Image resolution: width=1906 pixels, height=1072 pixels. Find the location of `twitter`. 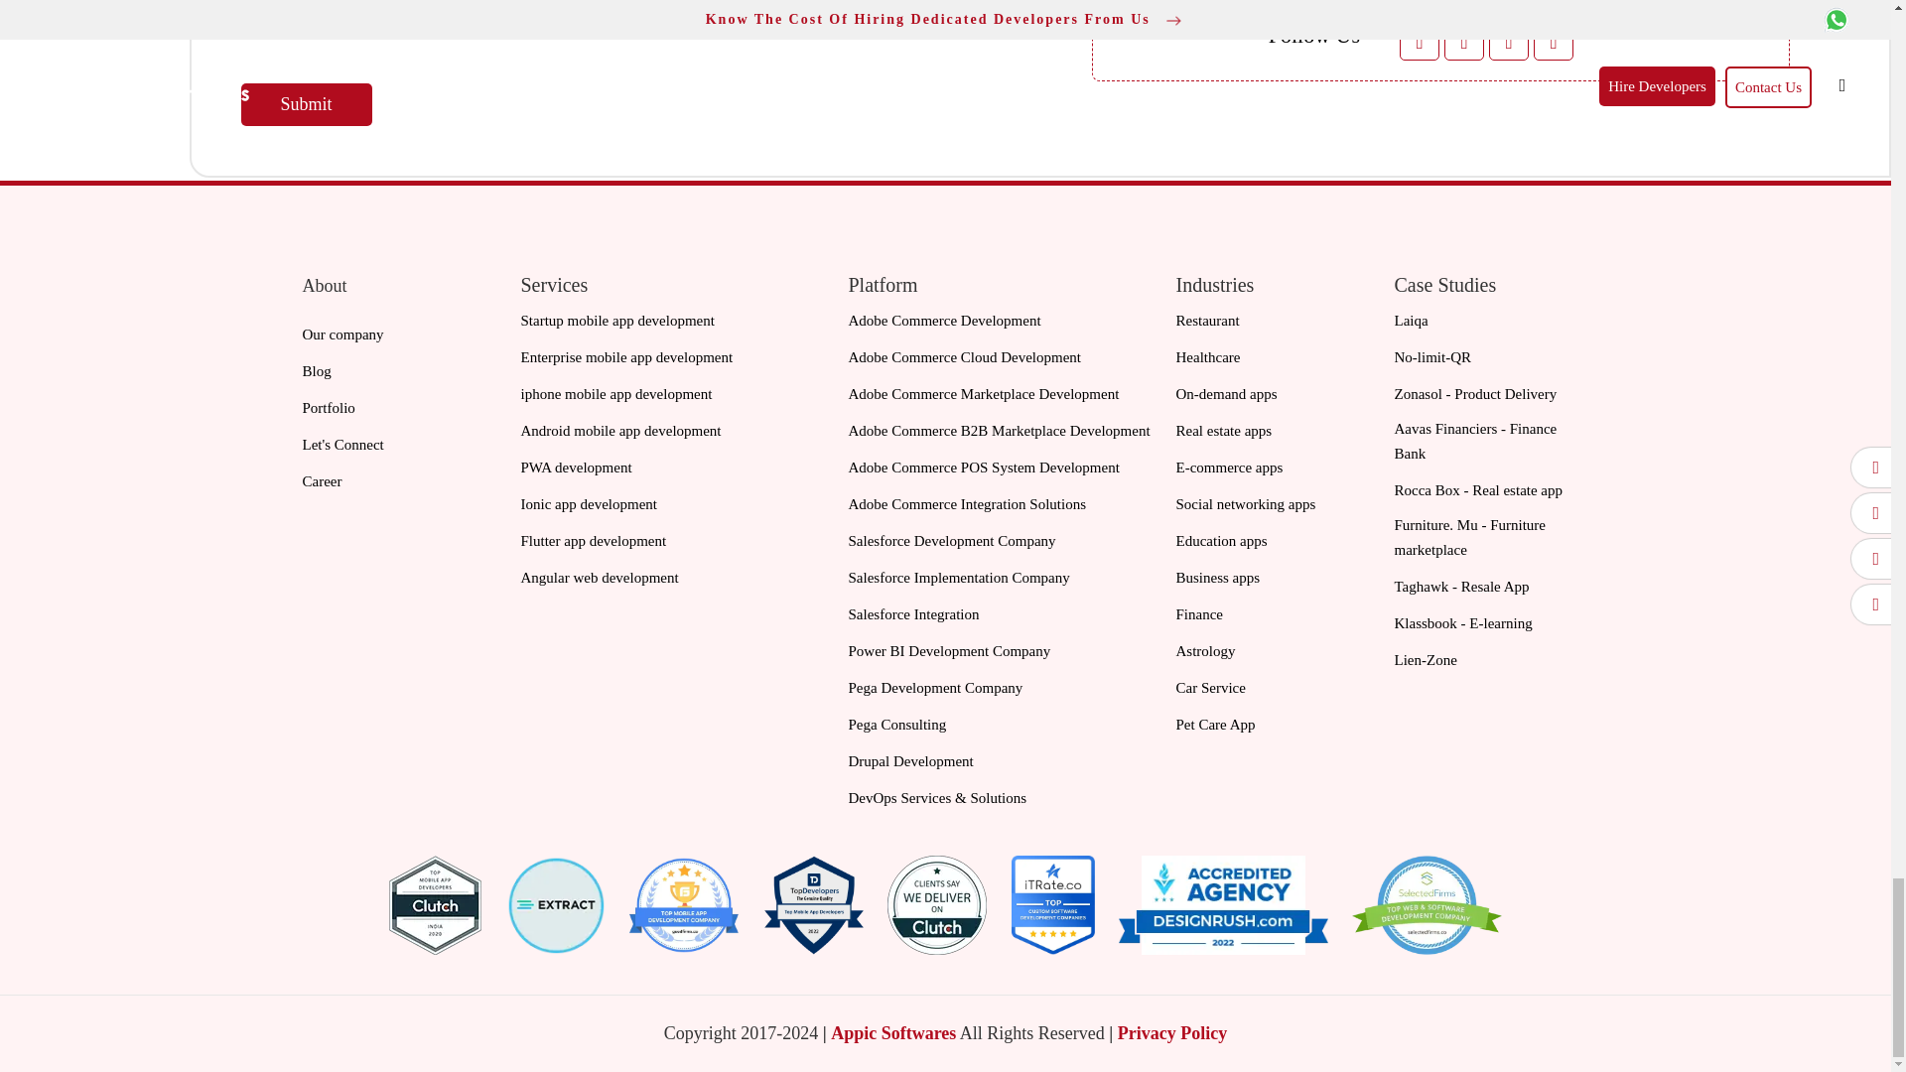

twitter is located at coordinates (1464, 40).